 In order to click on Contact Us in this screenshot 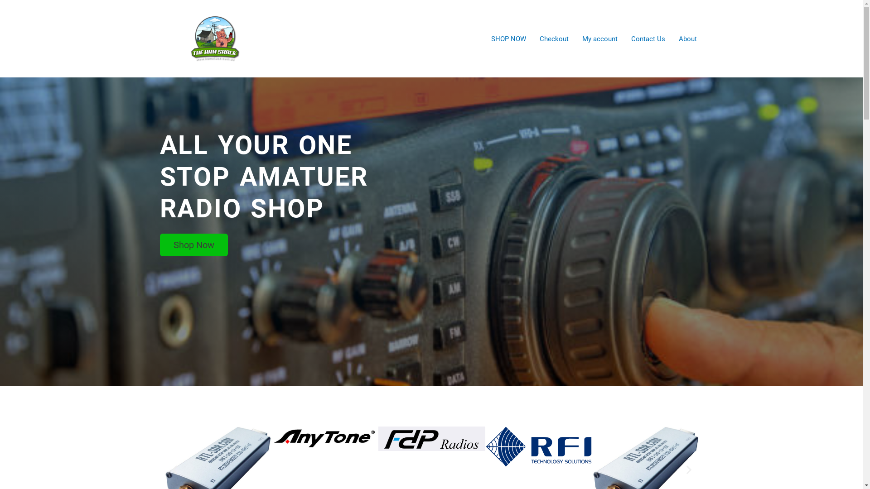, I will do `click(648, 38)`.